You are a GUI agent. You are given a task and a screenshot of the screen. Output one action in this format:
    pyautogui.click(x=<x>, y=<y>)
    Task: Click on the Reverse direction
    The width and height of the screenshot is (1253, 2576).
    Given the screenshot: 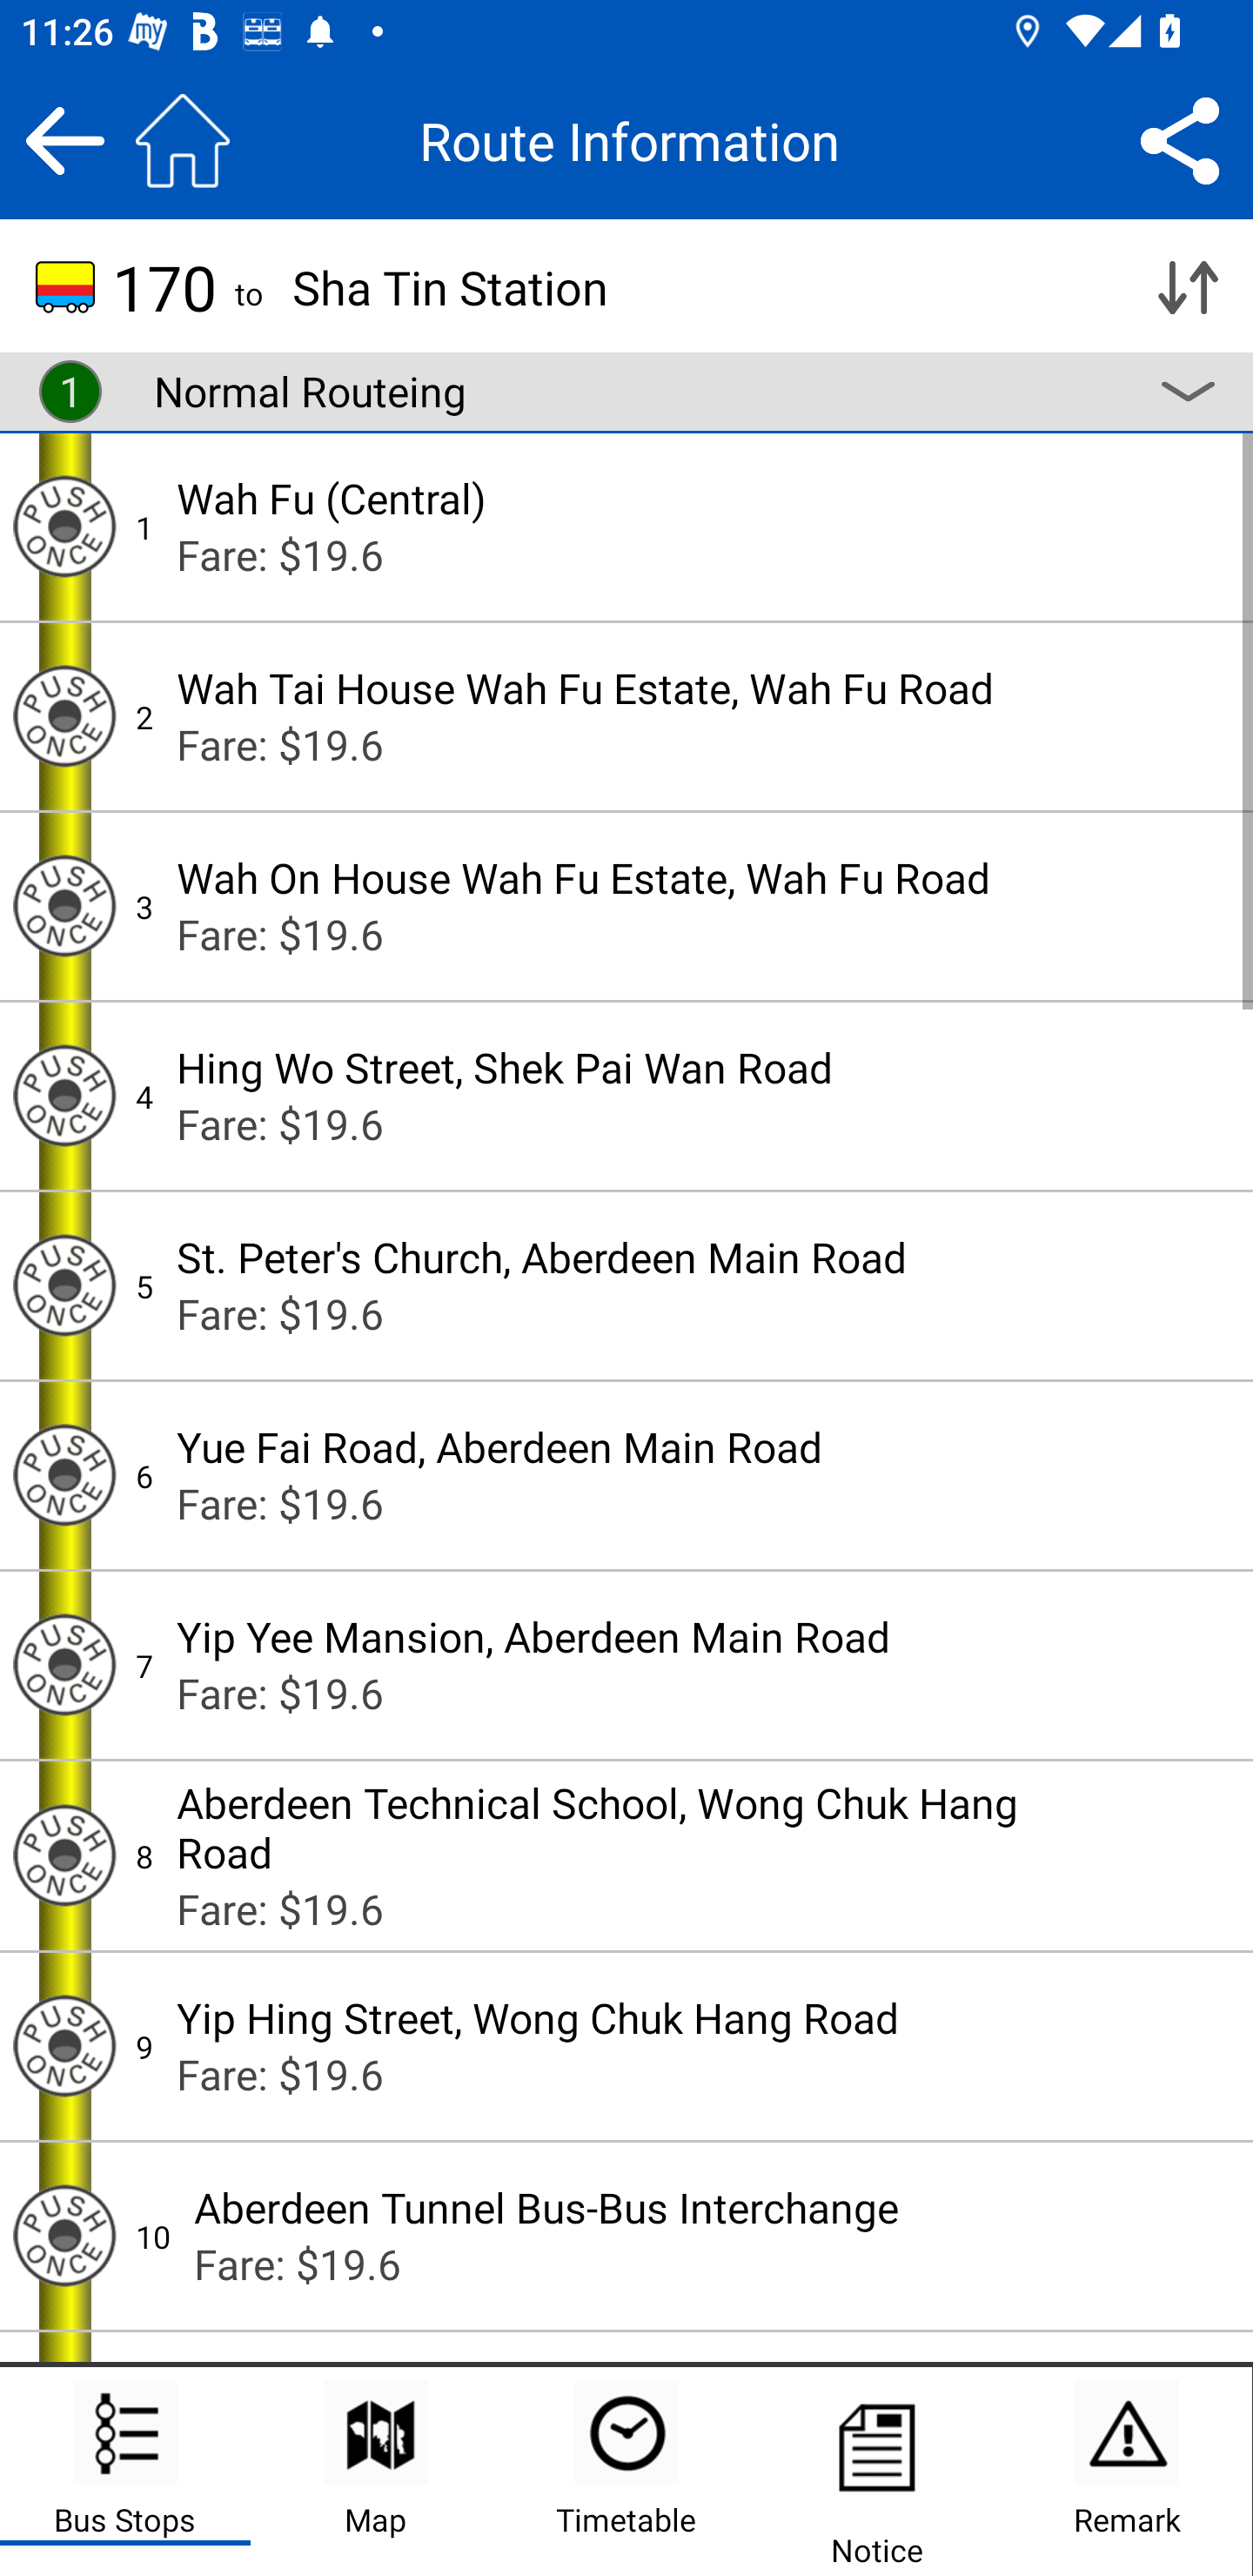 What is the action you would take?
    pyautogui.click(x=1187, y=287)
    